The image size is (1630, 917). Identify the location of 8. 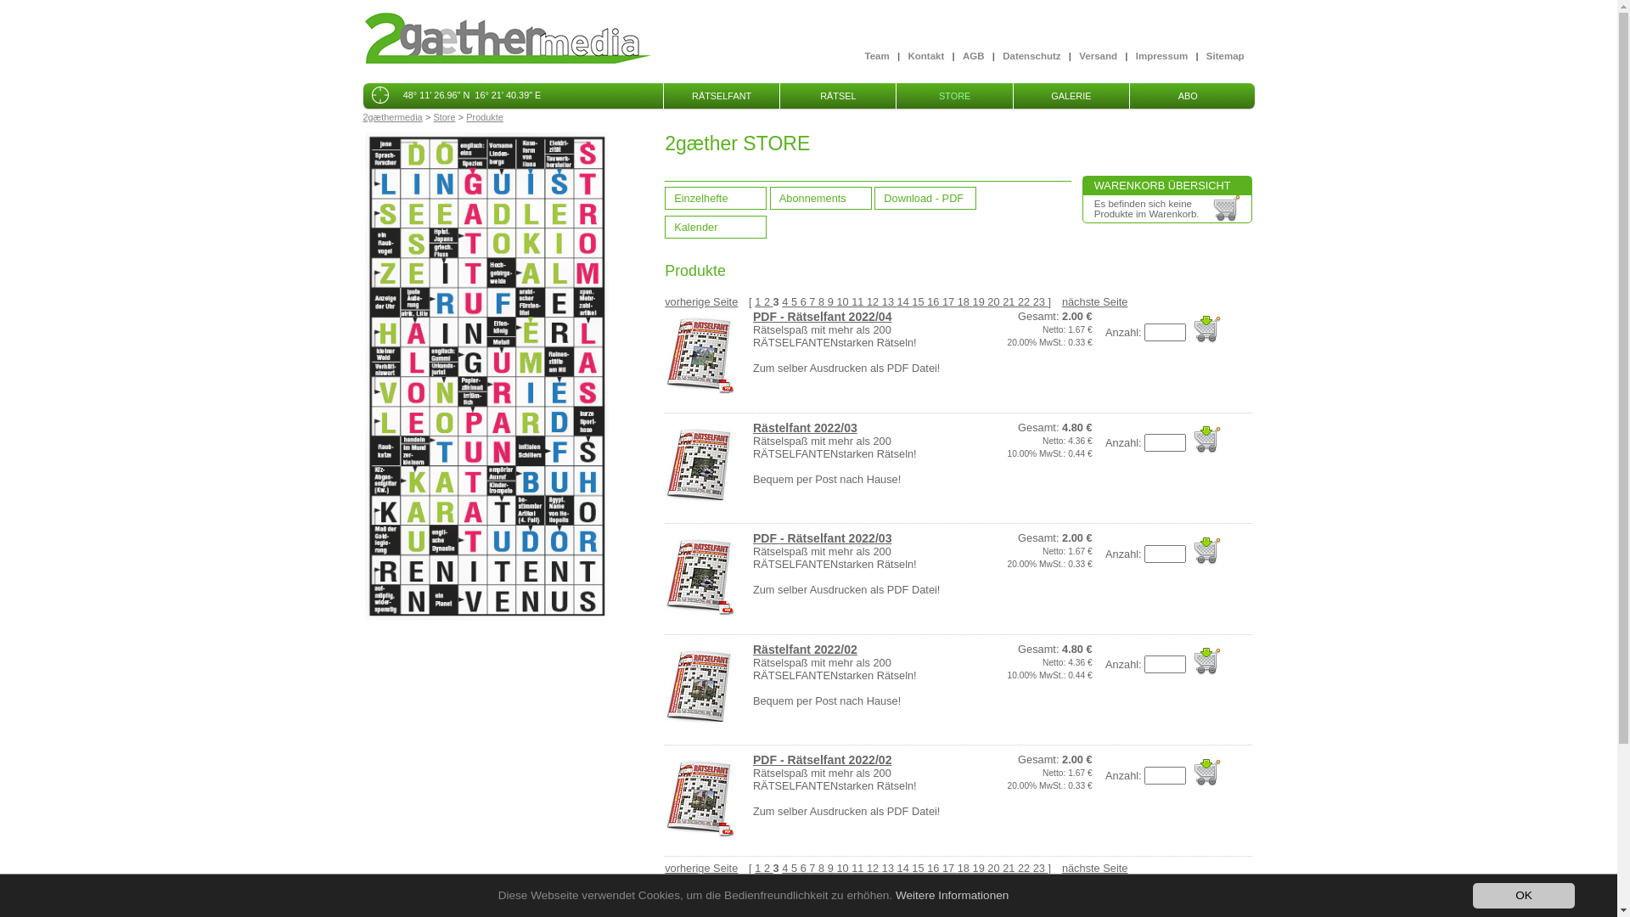
(823, 302).